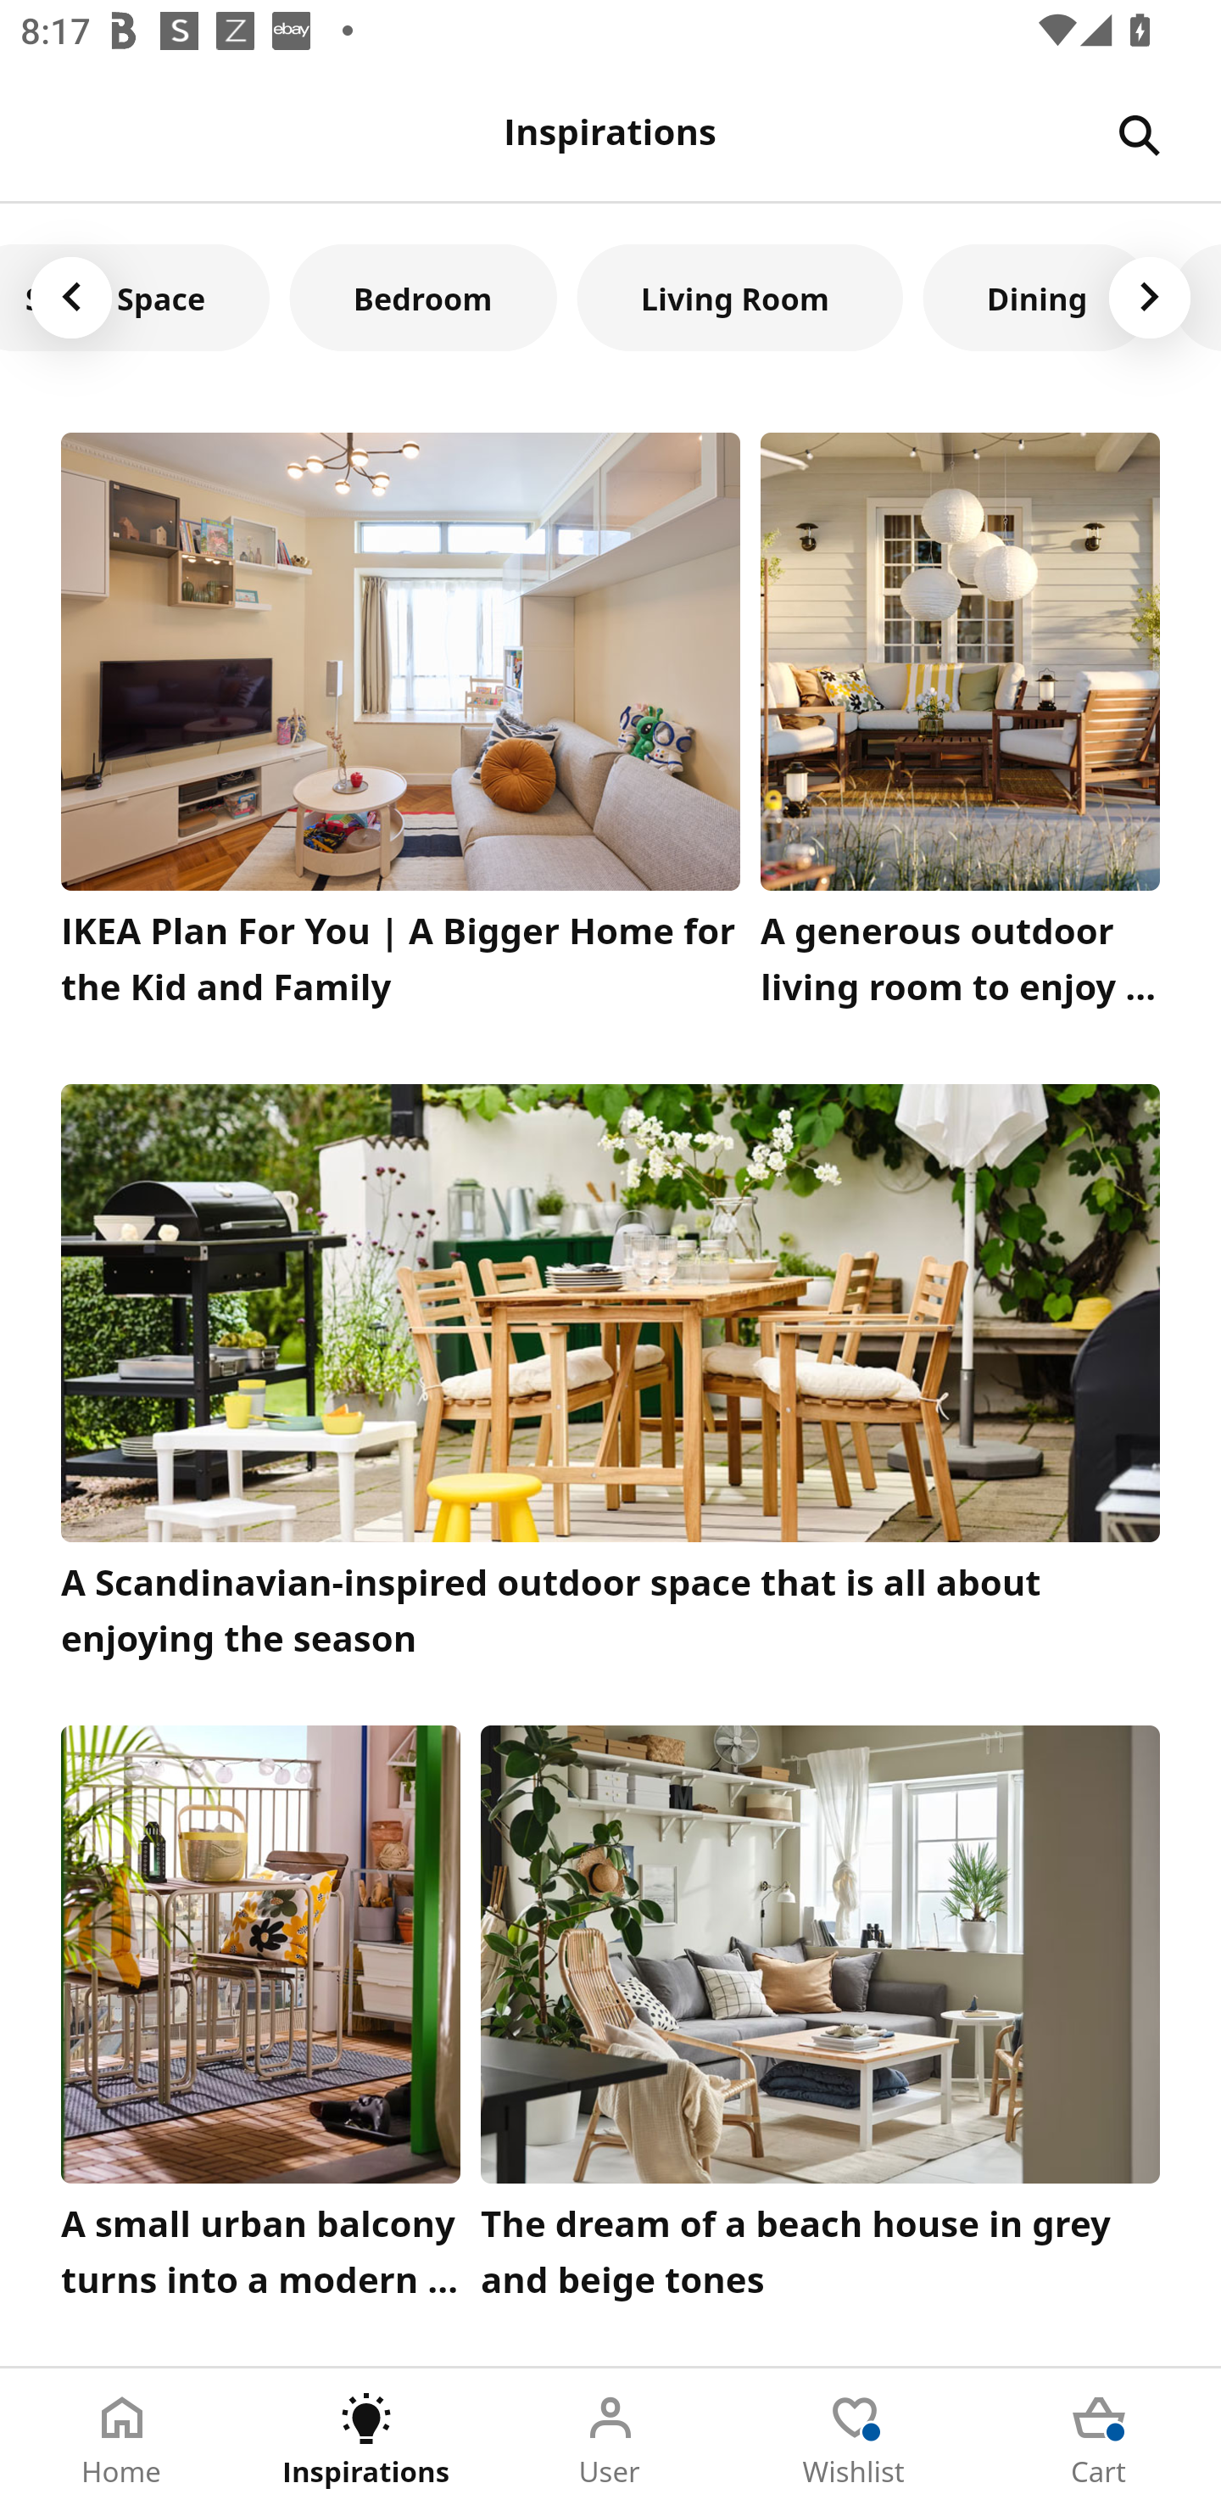  Describe the element at coordinates (610, 2440) in the screenshot. I see `User
Tab 3 of 5` at that location.